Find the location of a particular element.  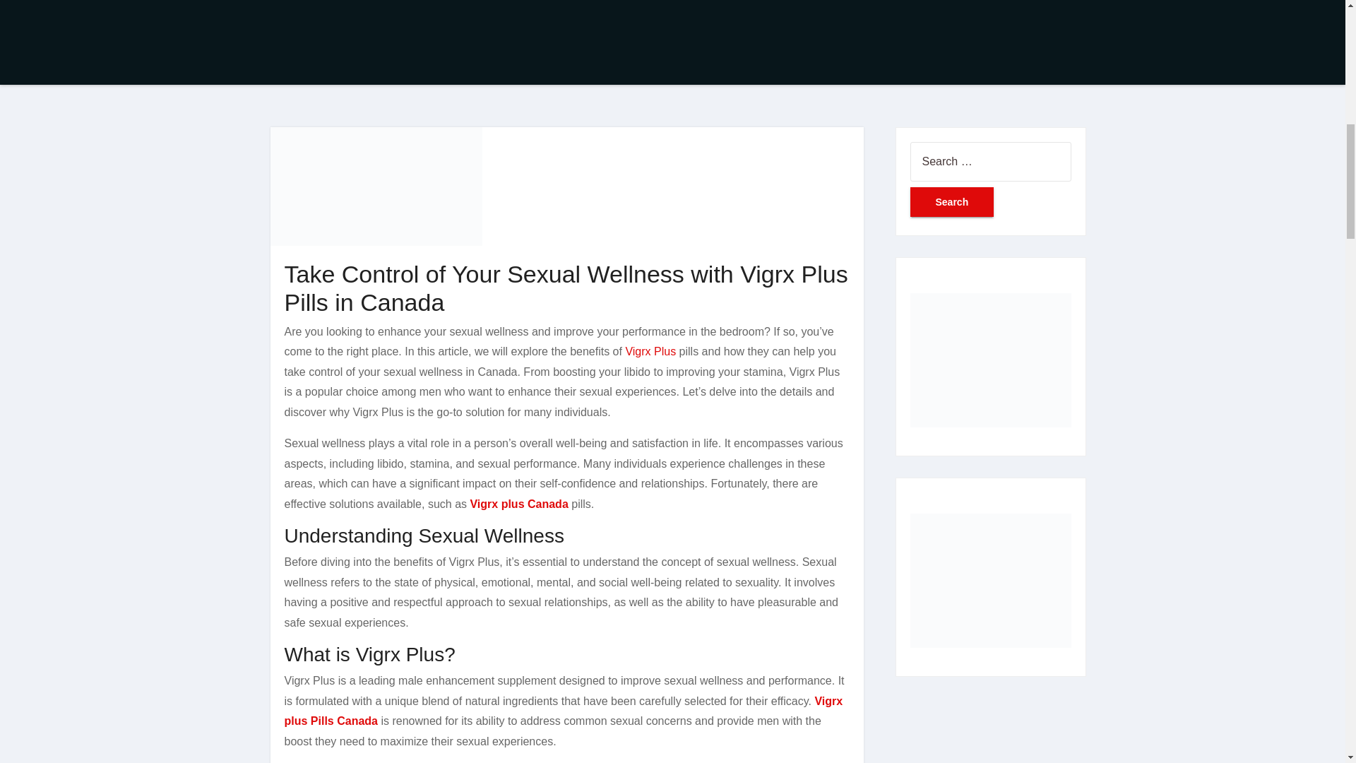

Vigrx plus Canada is located at coordinates (518, 504).